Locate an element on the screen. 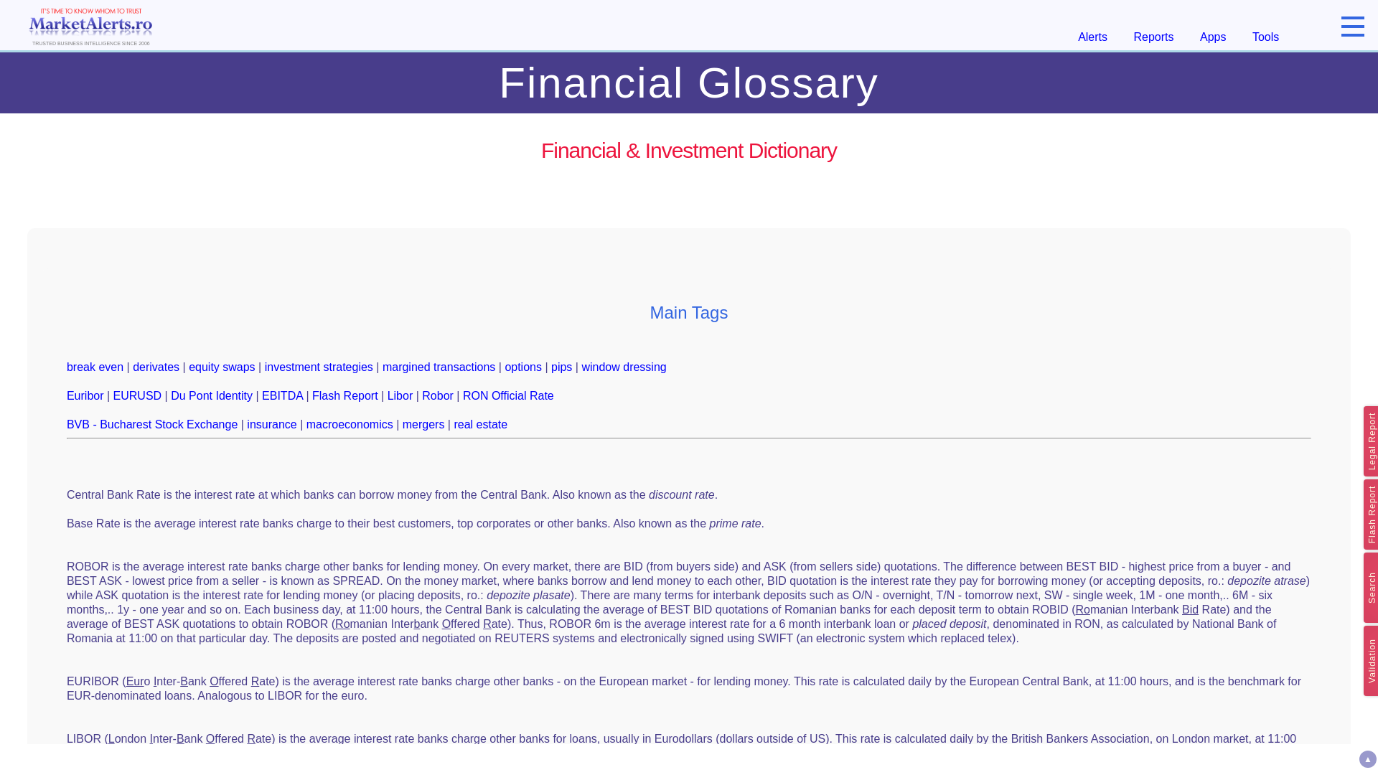  Top is located at coordinates (1368, 759).